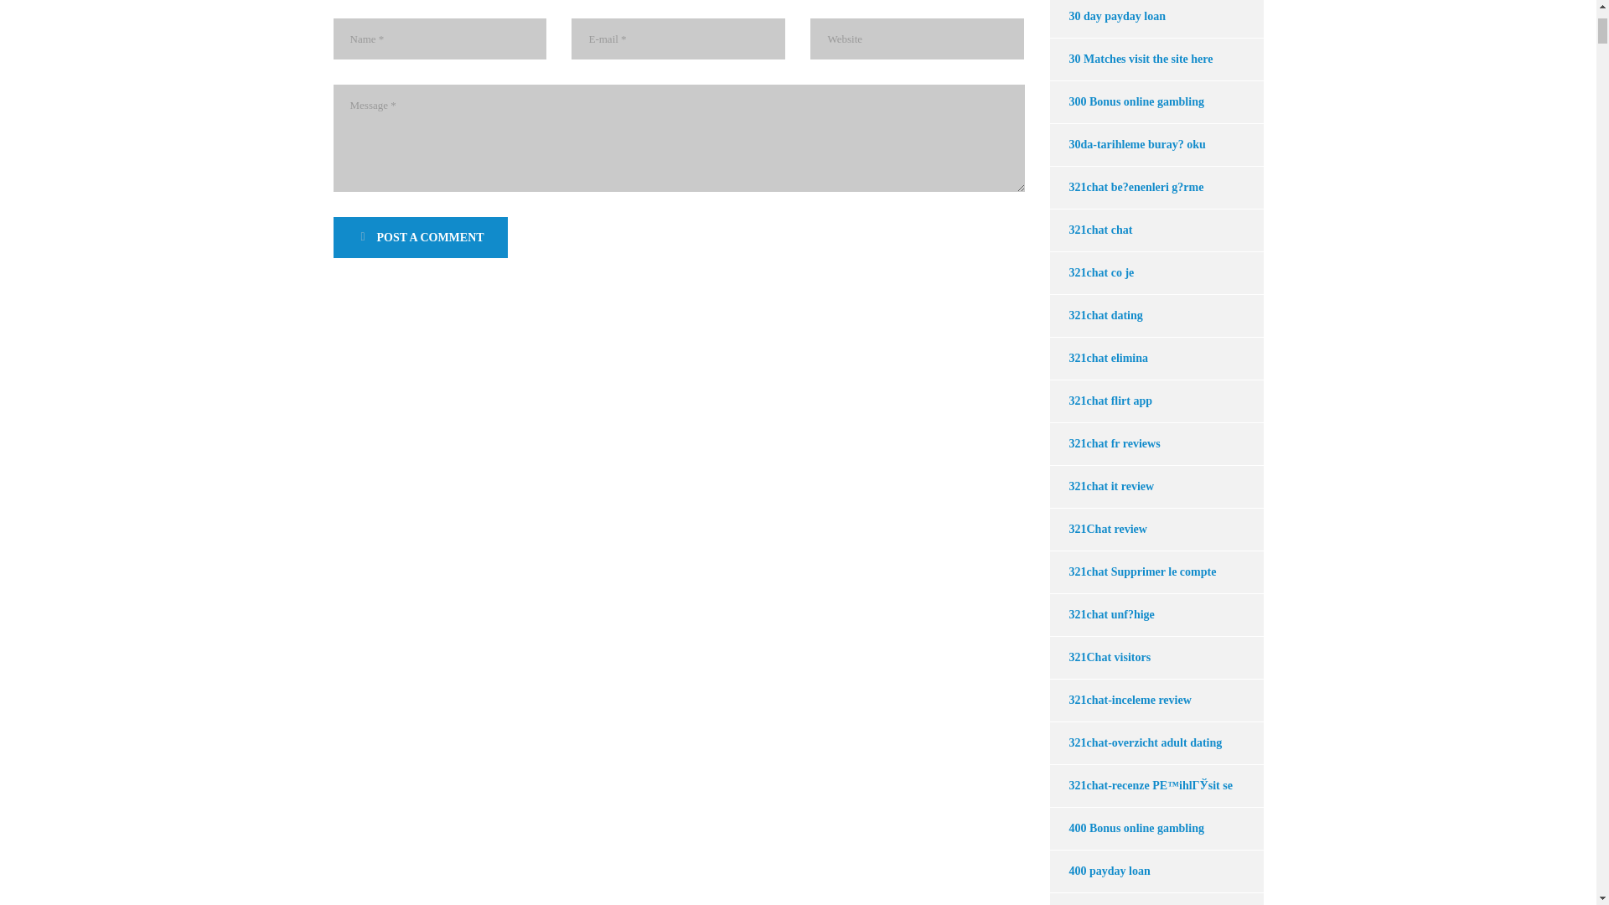 Image resolution: width=1609 pixels, height=905 pixels. What do you see at coordinates (421, 237) in the screenshot?
I see `POST A COMMENT` at bounding box center [421, 237].